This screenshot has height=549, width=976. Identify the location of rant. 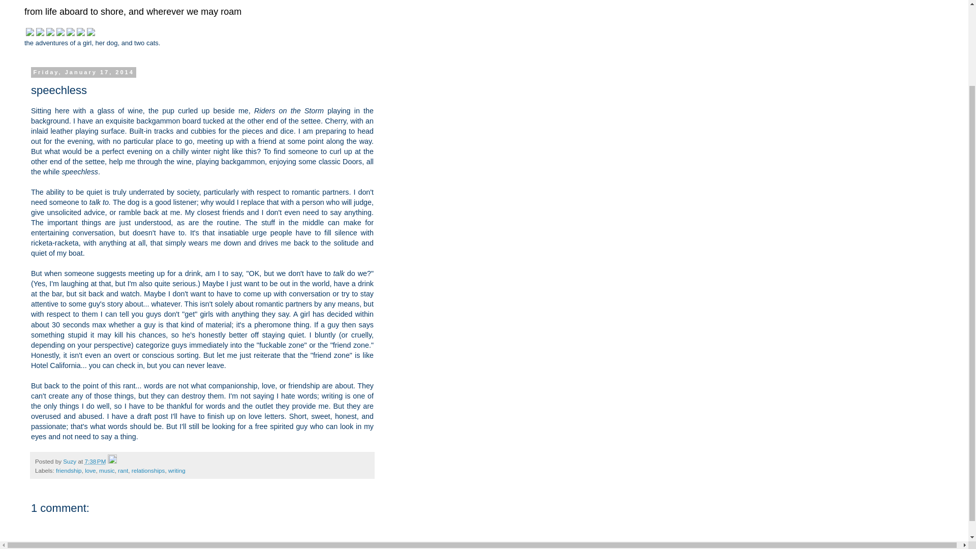
(123, 471).